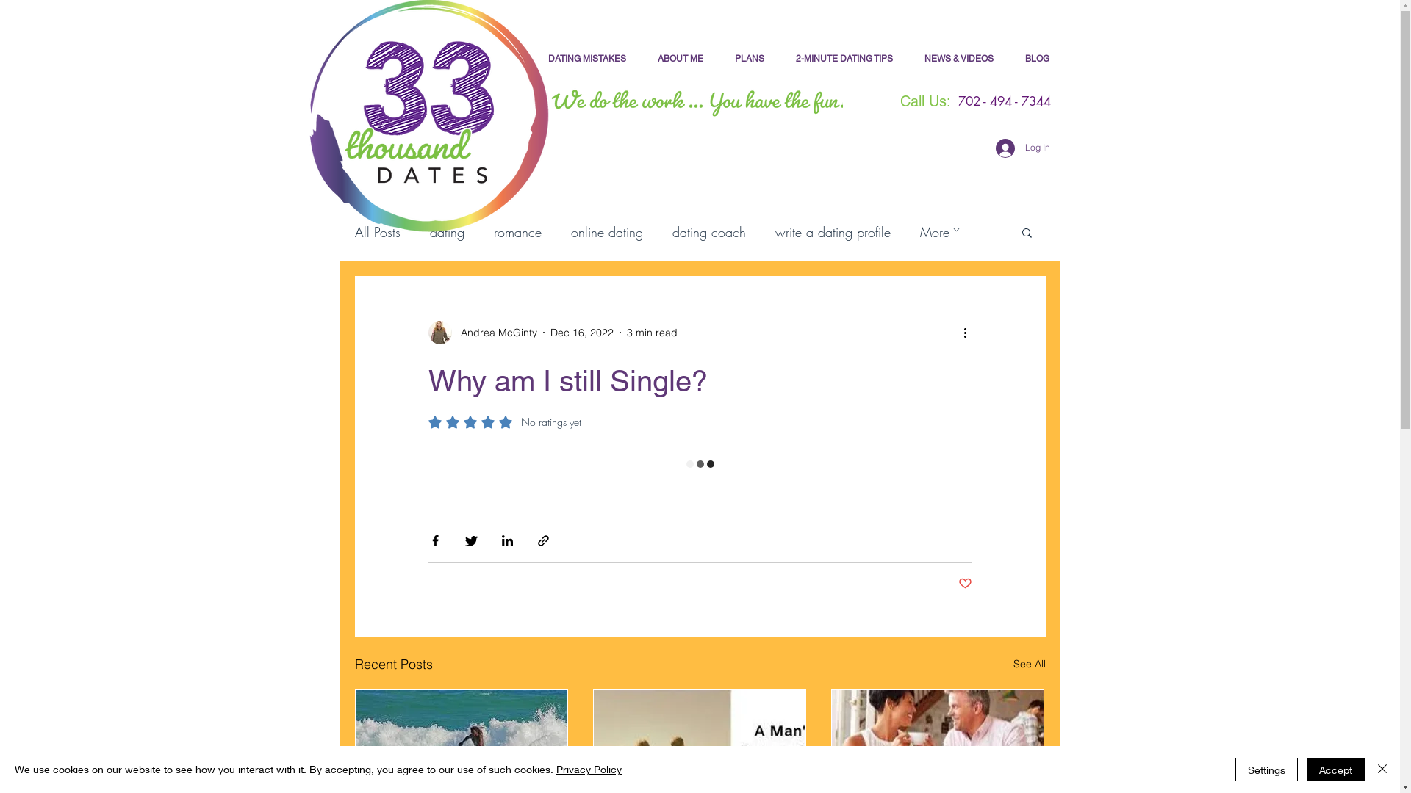  I want to click on All Posts, so click(377, 232).